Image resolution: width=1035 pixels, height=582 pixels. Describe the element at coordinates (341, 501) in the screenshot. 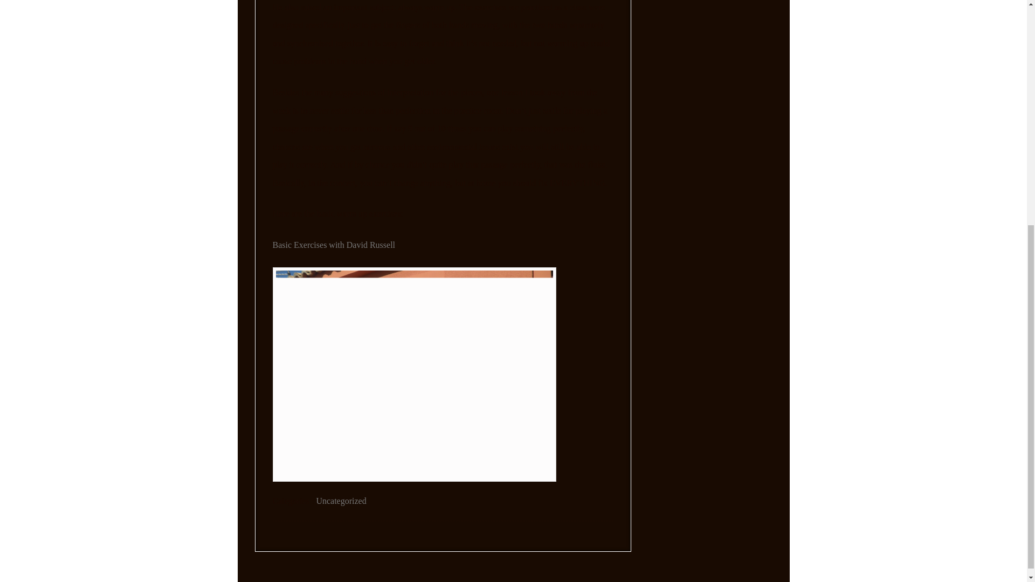

I see `Uncategorized` at that location.